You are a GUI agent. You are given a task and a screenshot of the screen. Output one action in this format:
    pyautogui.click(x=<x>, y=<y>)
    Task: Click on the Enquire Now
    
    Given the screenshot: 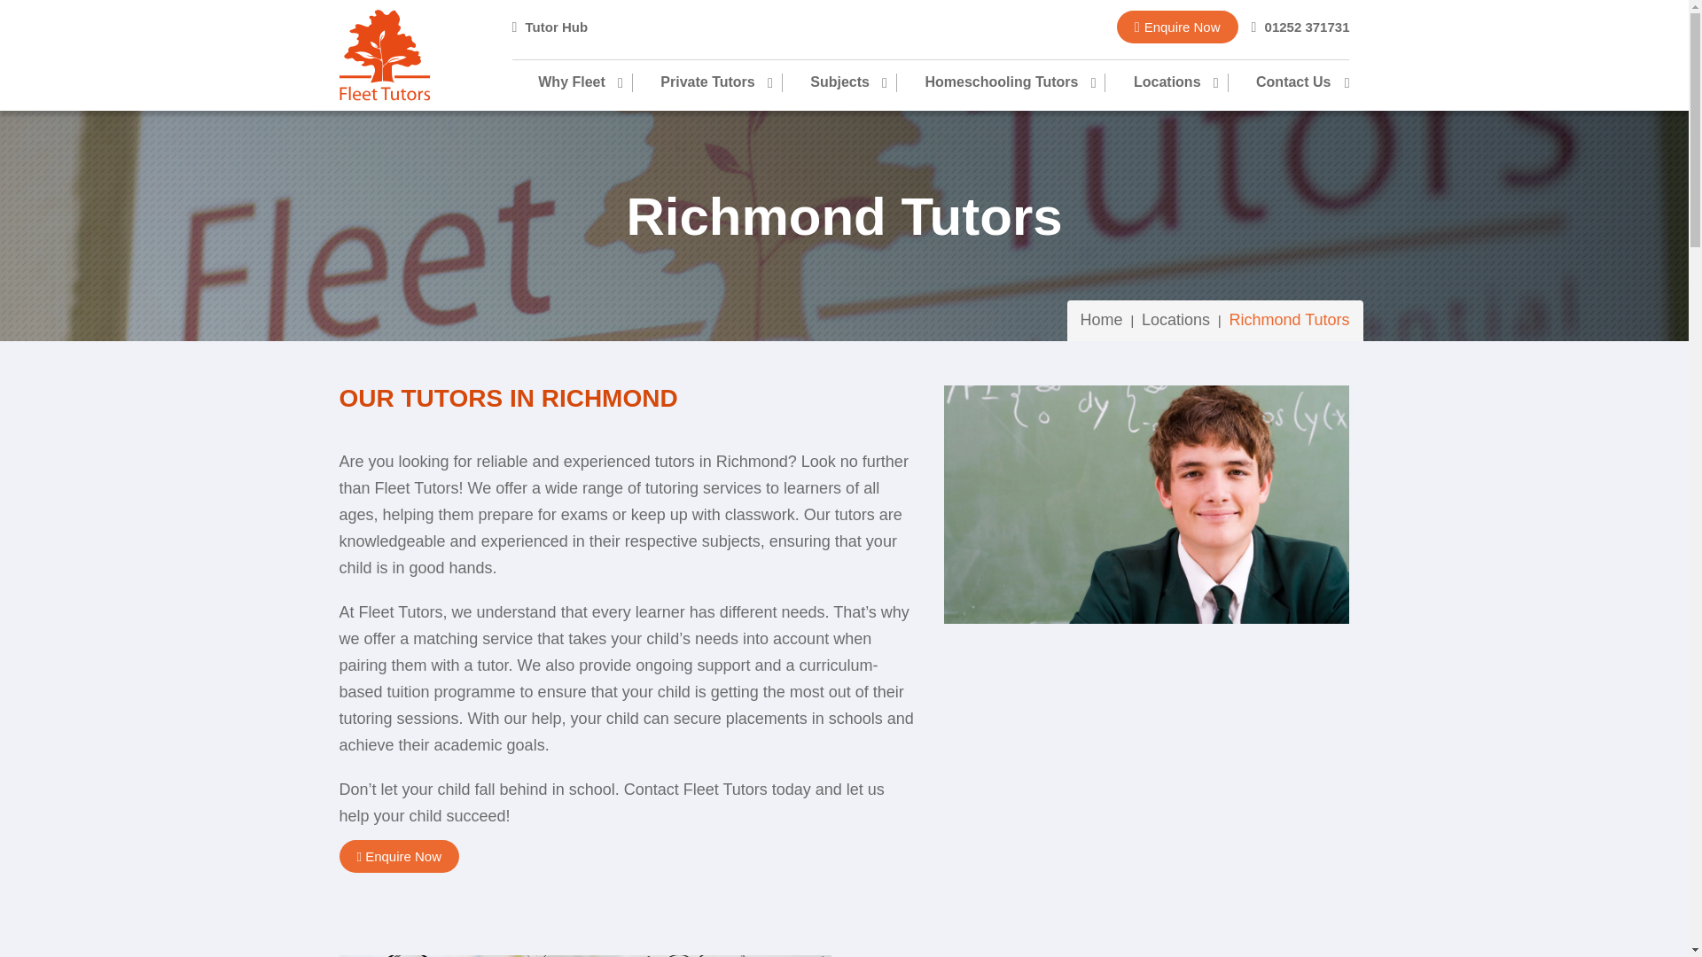 What is the action you would take?
    pyautogui.click(x=1177, y=27)
    